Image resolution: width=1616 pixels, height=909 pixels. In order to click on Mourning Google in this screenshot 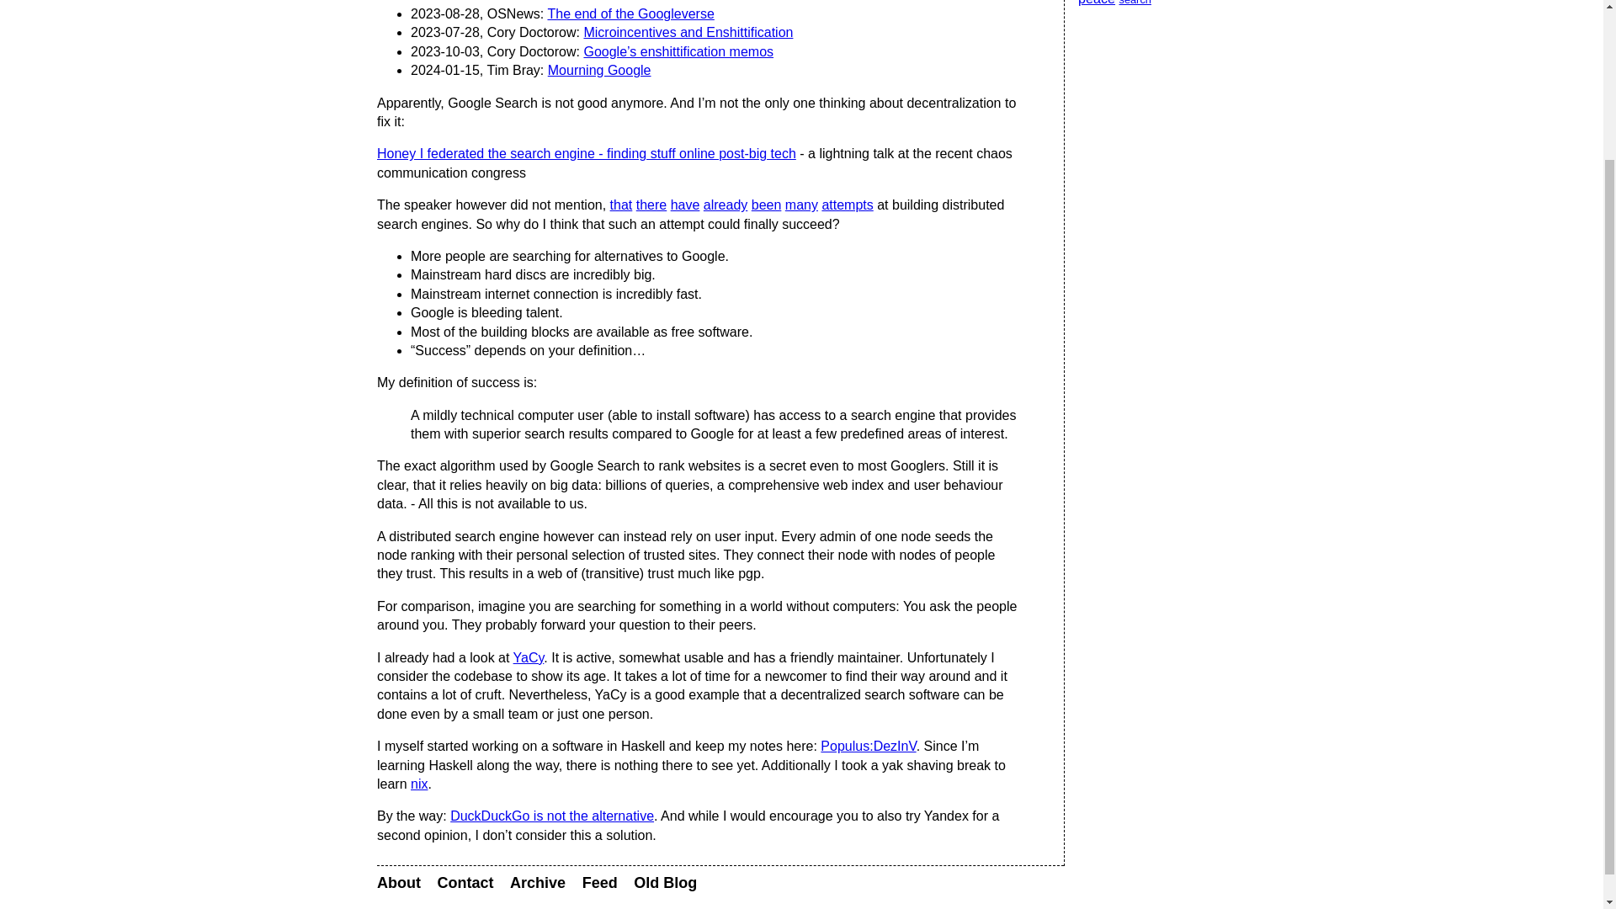, I will do `click(599, 69)`.